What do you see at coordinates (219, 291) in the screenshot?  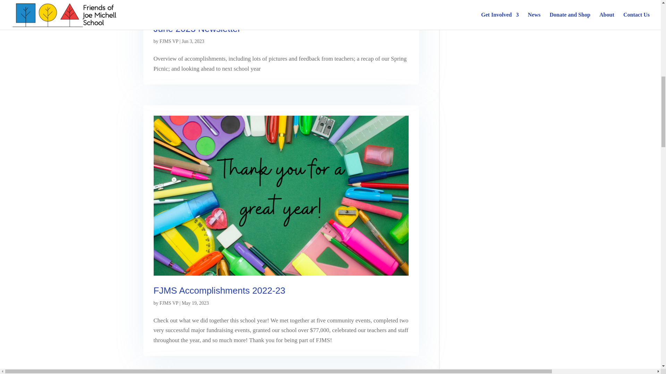 I see `FJMS Accomplishments 2022-23` at bounding box center [219, 291].